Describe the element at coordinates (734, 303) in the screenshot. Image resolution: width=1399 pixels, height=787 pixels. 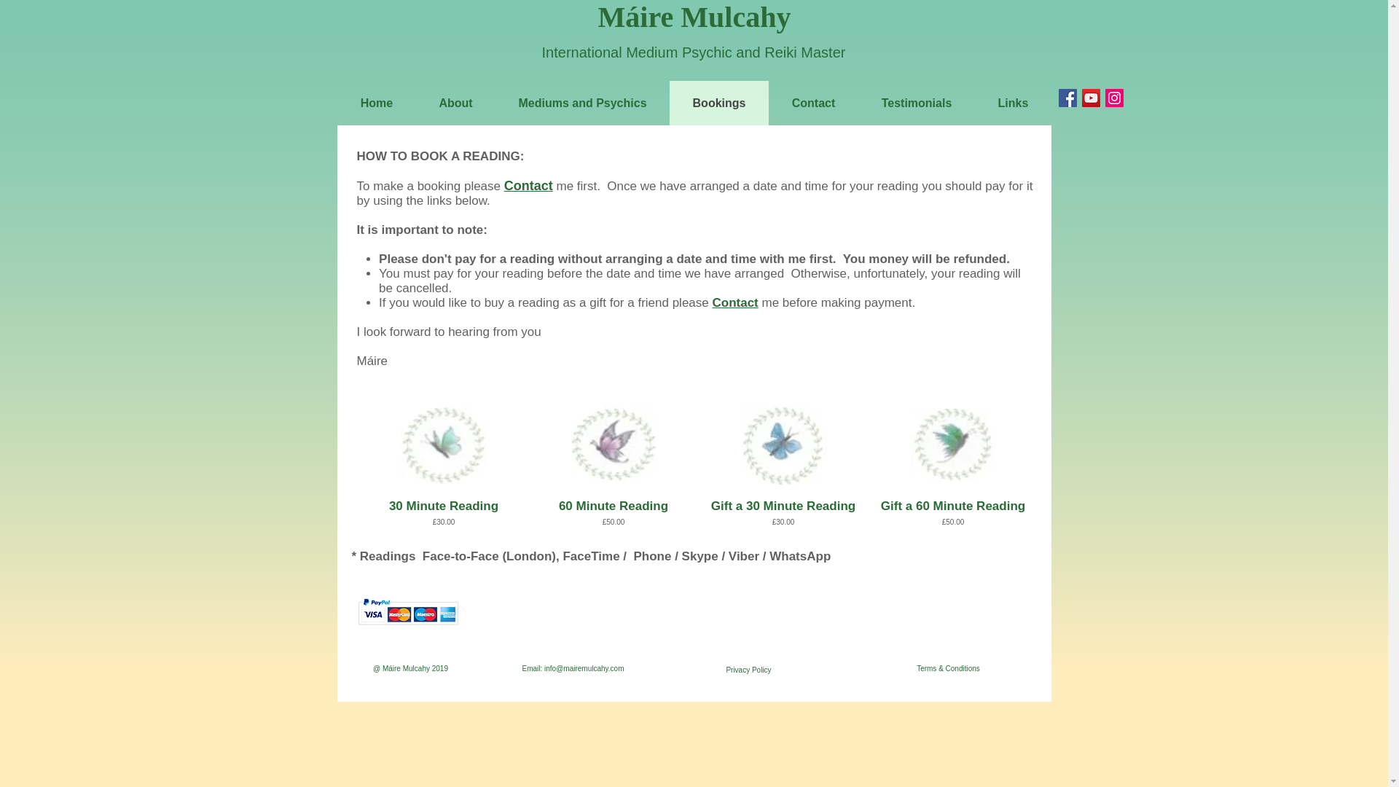
I see `Contact` at that location.